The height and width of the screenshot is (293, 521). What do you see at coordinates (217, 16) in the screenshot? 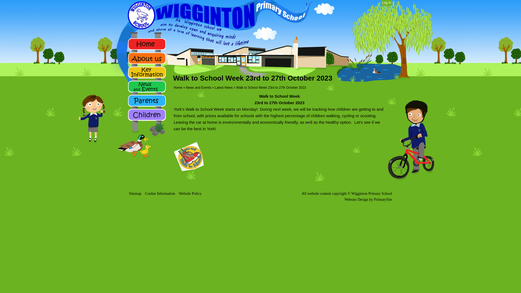
I see `Home Page` at bounding box center [217, 16].